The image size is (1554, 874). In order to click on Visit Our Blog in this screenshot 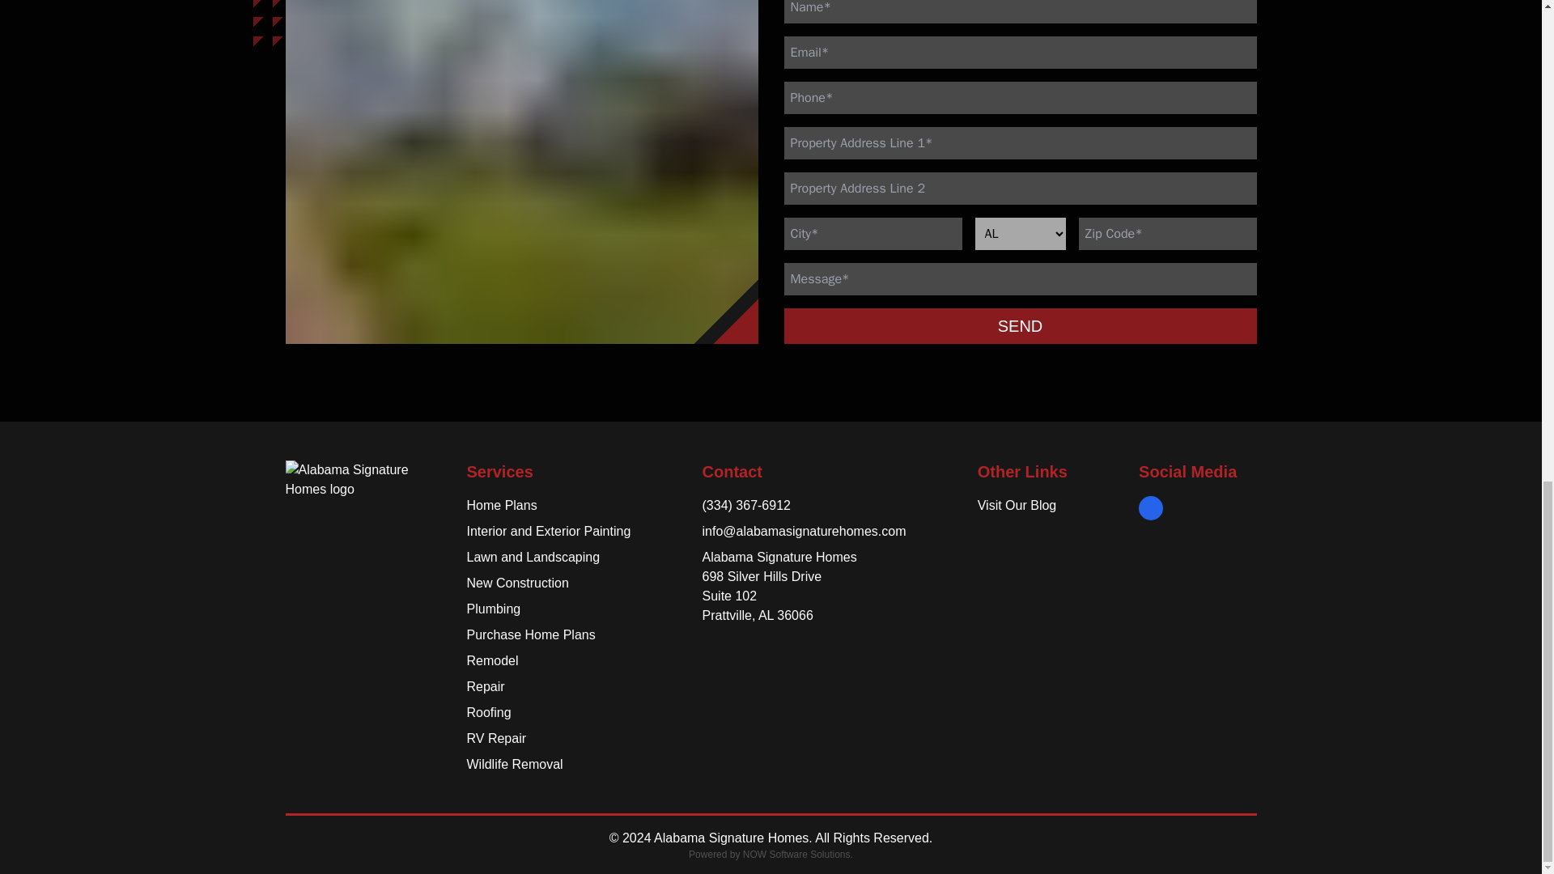, I will do `click(1017, 505)`.